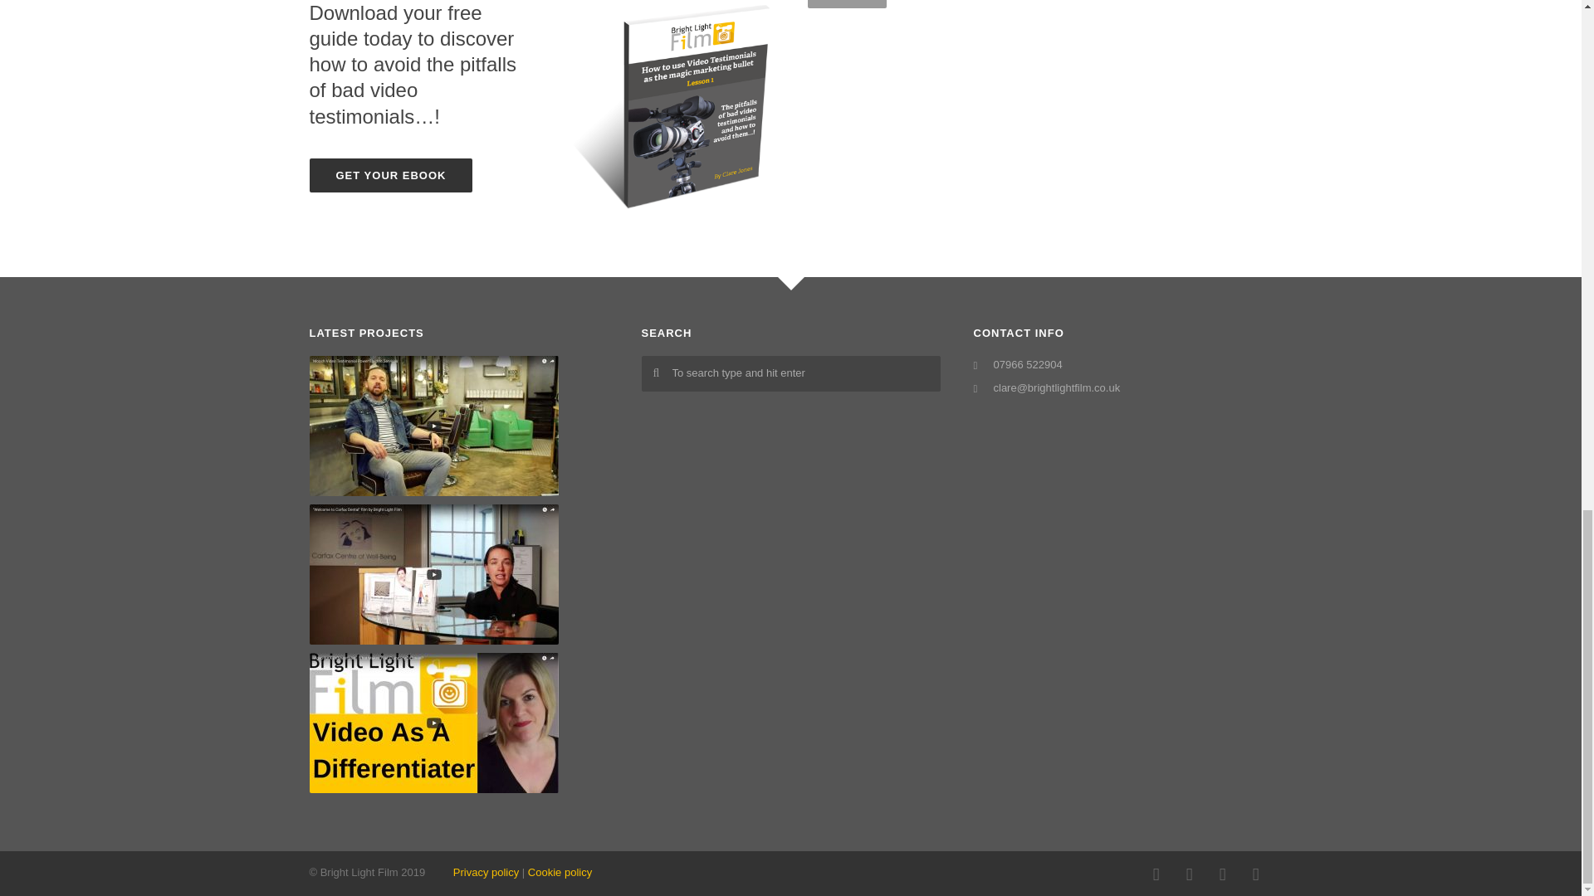  What do you see at coordinates (846, 3) in the screenshot?
I see `Submit` at bounding box center [846, 3].